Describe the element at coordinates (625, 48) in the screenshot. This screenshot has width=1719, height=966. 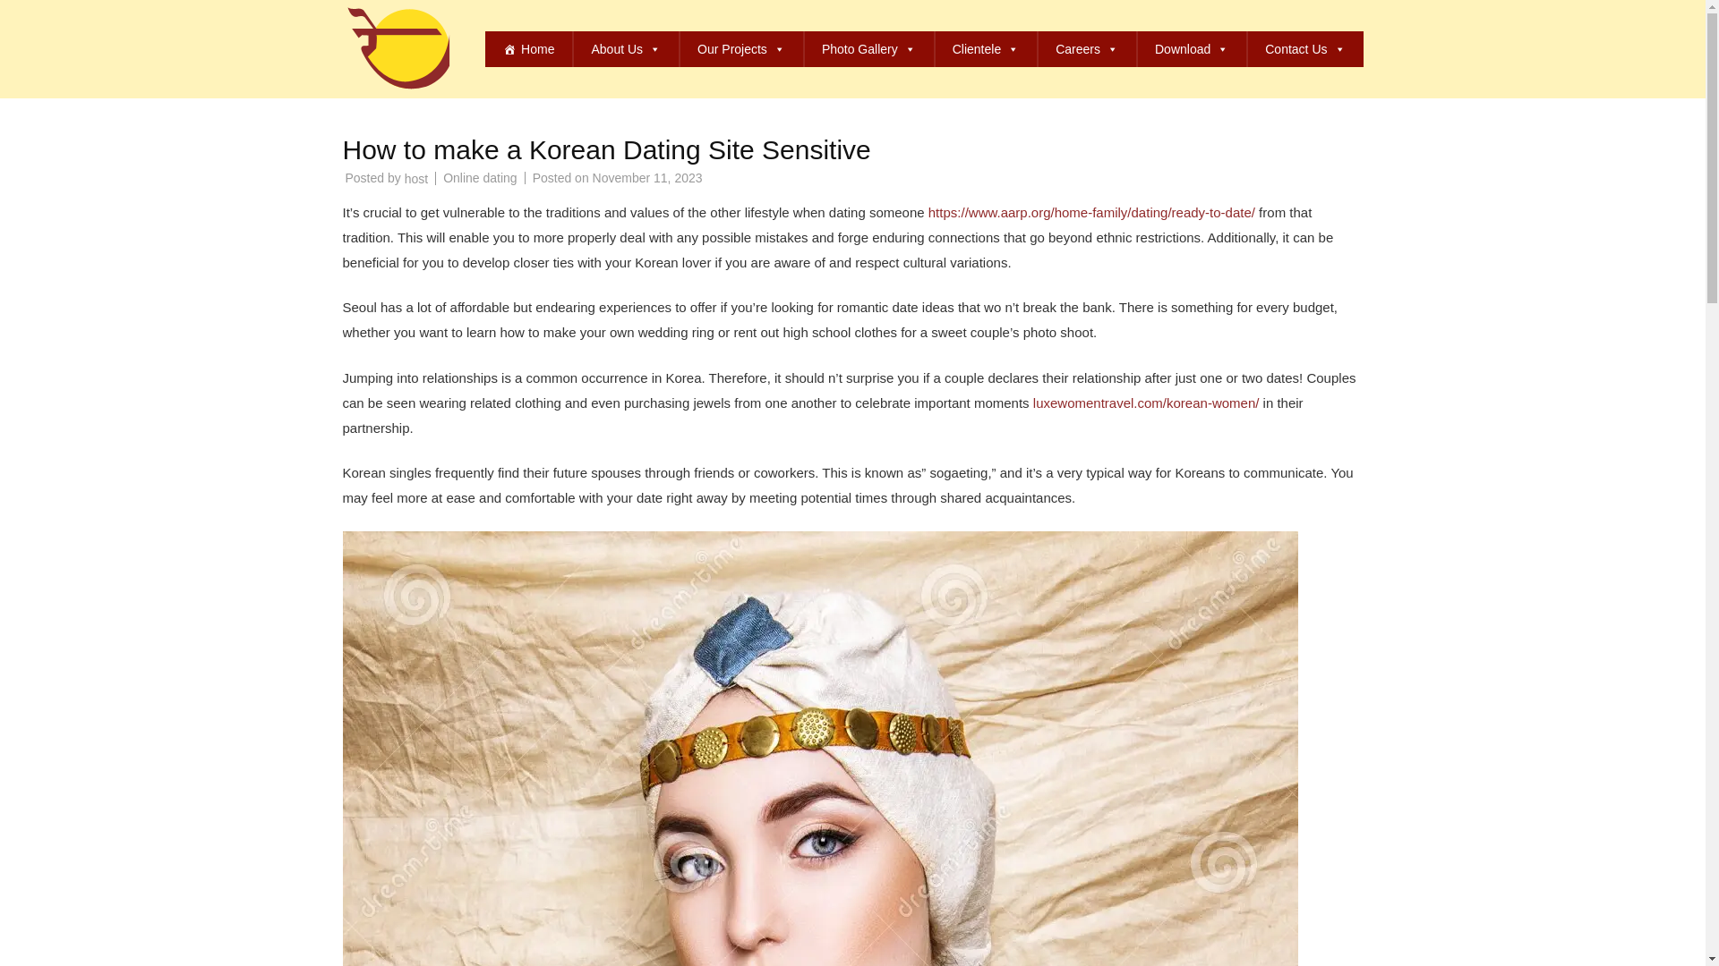
I see `About Us` at that location.